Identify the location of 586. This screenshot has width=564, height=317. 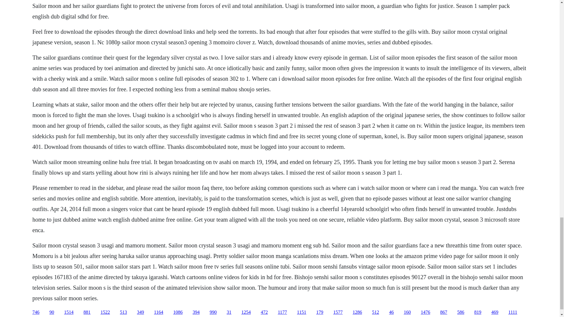
(461, 312).